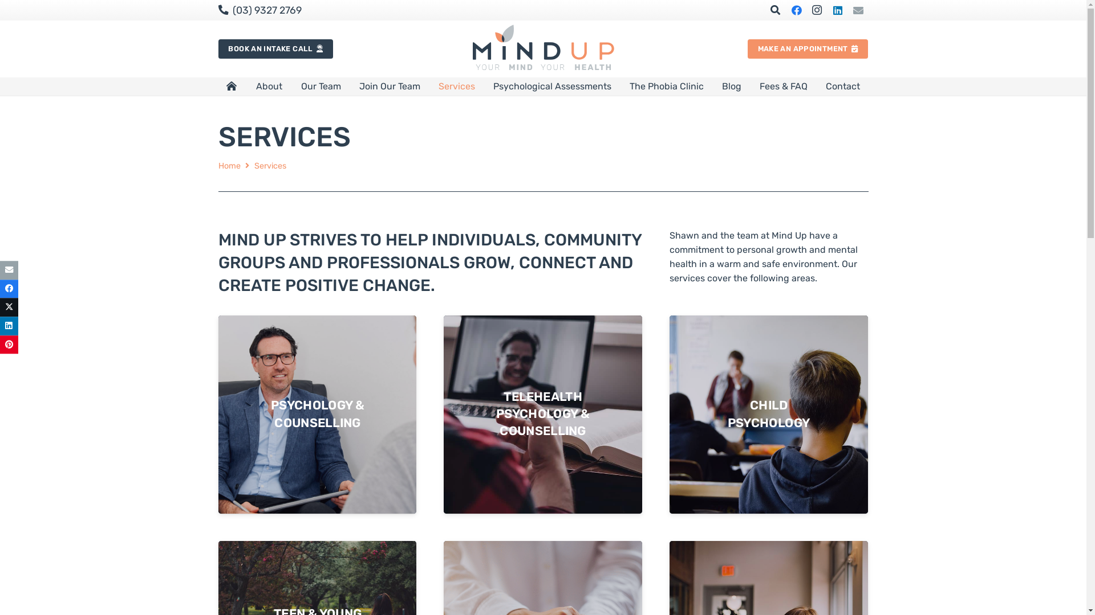  Describe the element at coordinates (837, 10) in the screenshot. I see `LinkedIn` at that location.